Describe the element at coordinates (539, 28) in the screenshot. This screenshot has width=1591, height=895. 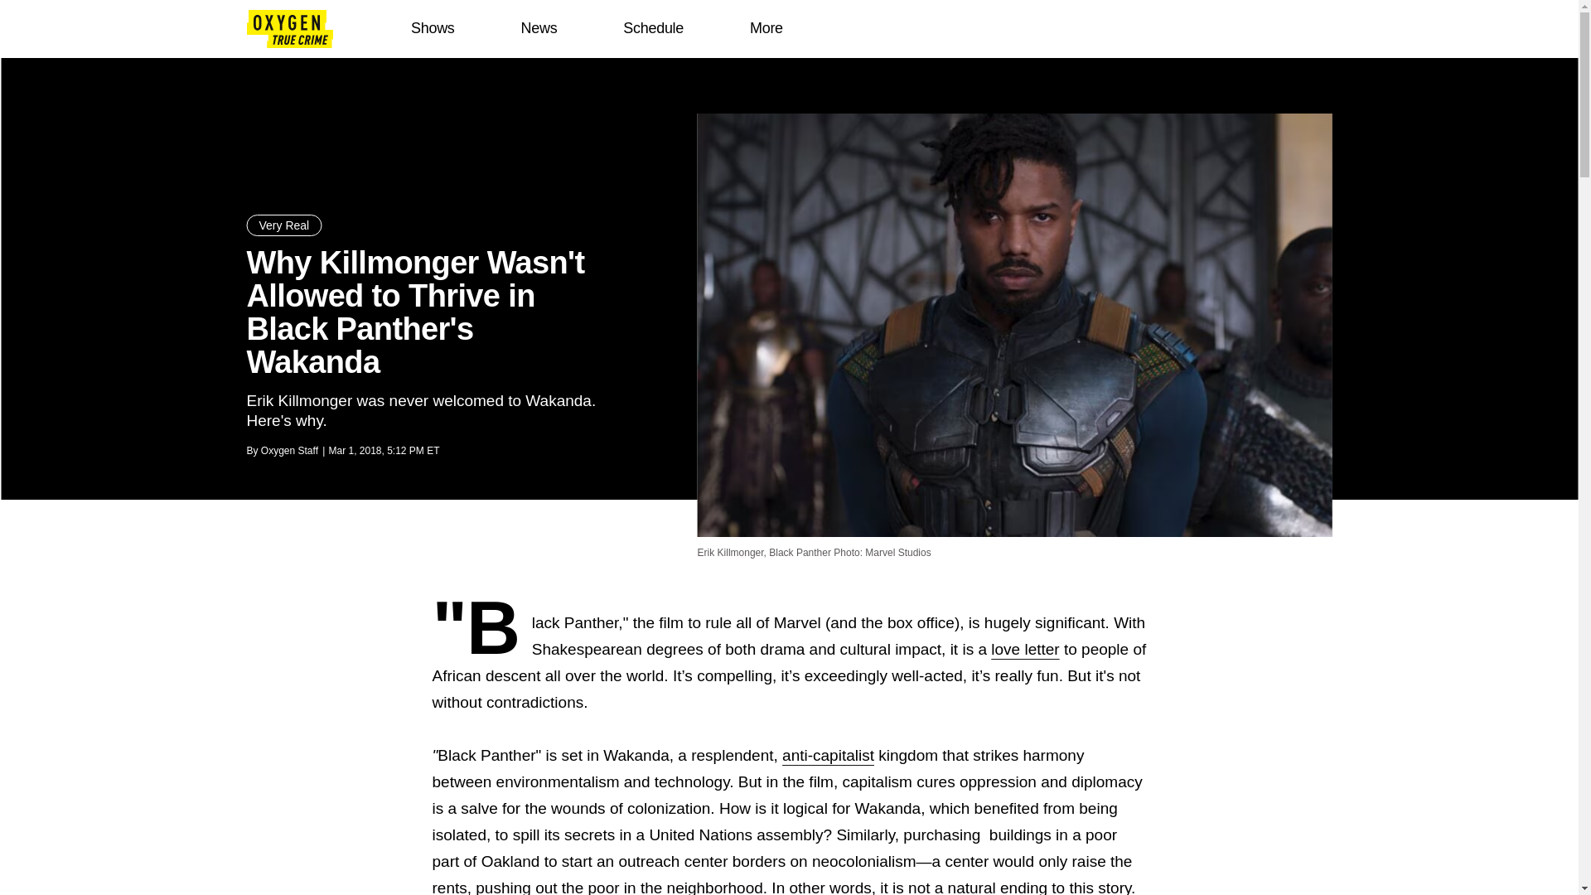
I see `News` at that location.